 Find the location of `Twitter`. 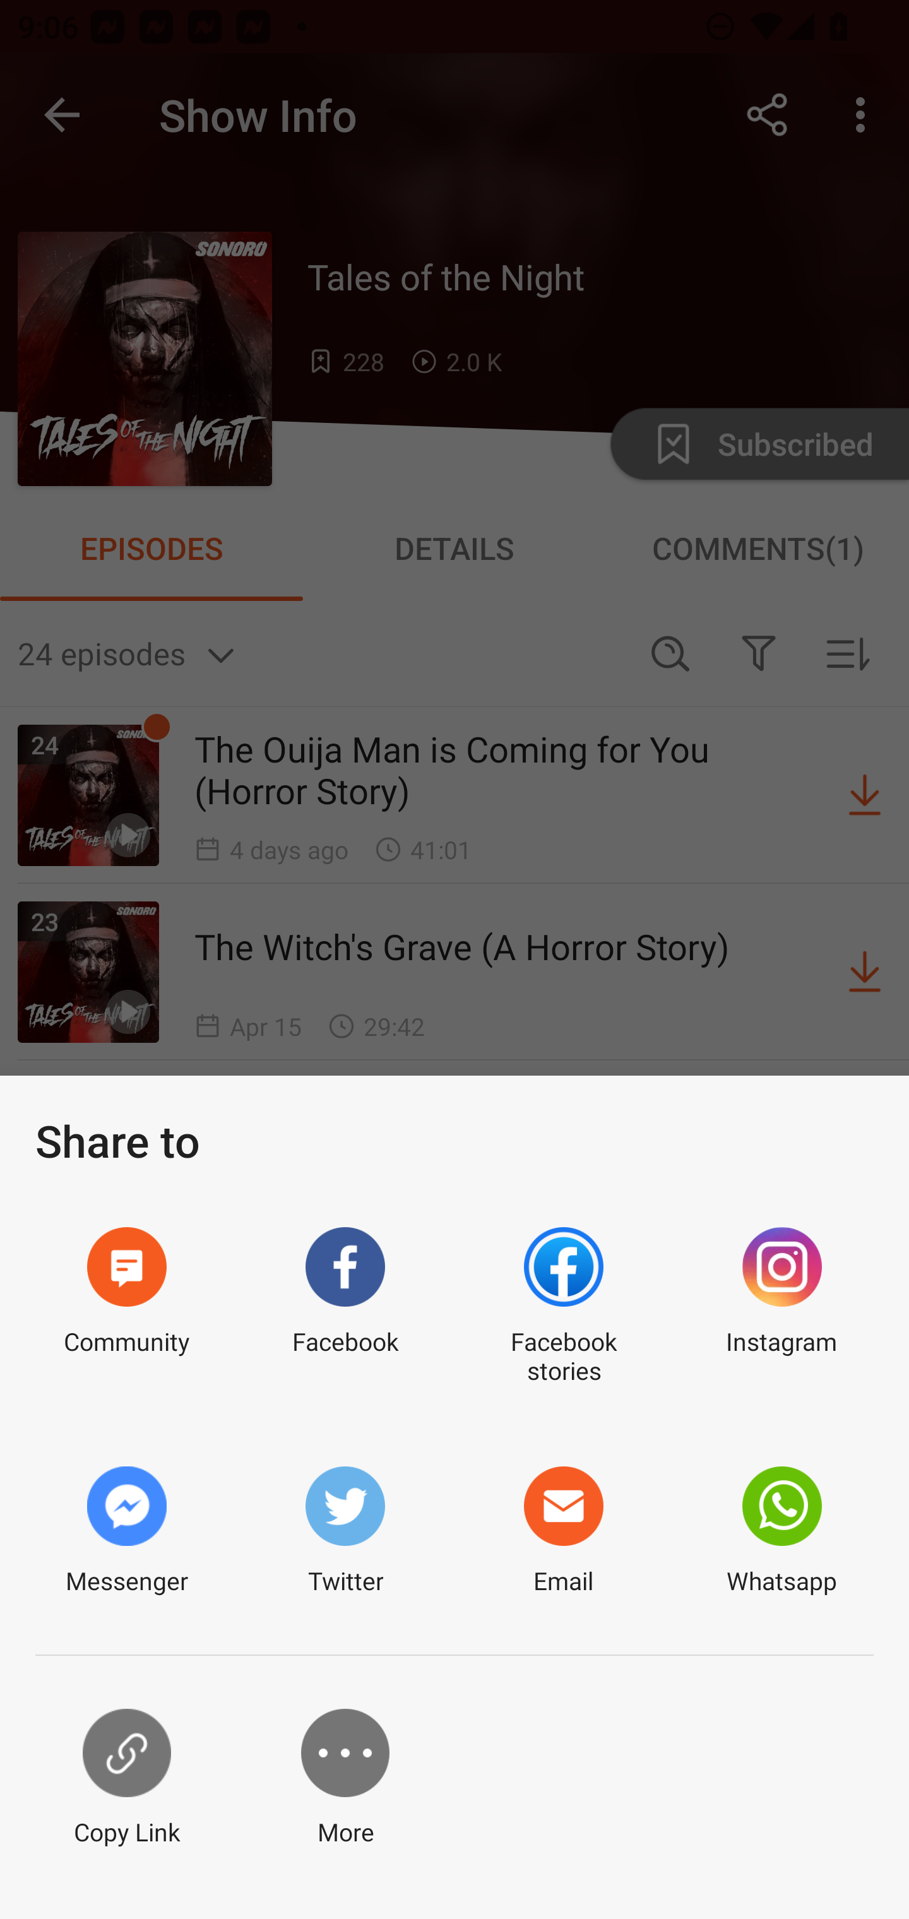

Twitter is located at coordinates (345, 1531).